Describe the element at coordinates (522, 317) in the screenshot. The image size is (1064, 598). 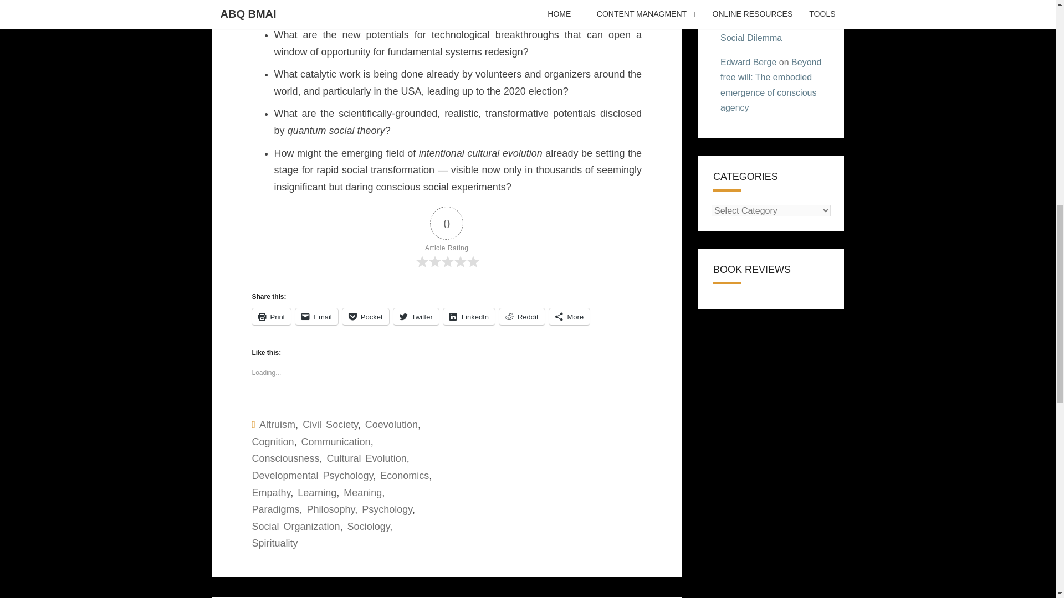
I see `Click to share on Reddit` at that location.